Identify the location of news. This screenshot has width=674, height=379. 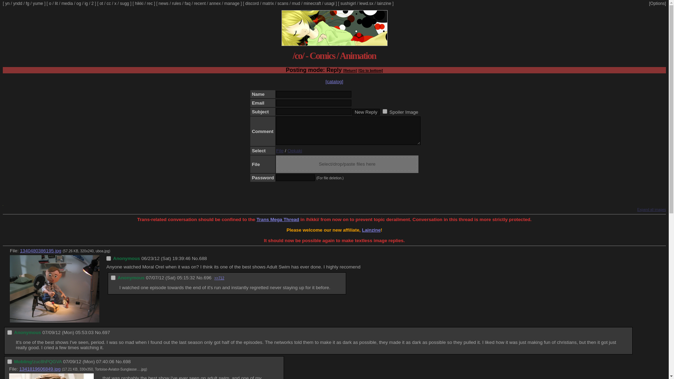
(164, 4).